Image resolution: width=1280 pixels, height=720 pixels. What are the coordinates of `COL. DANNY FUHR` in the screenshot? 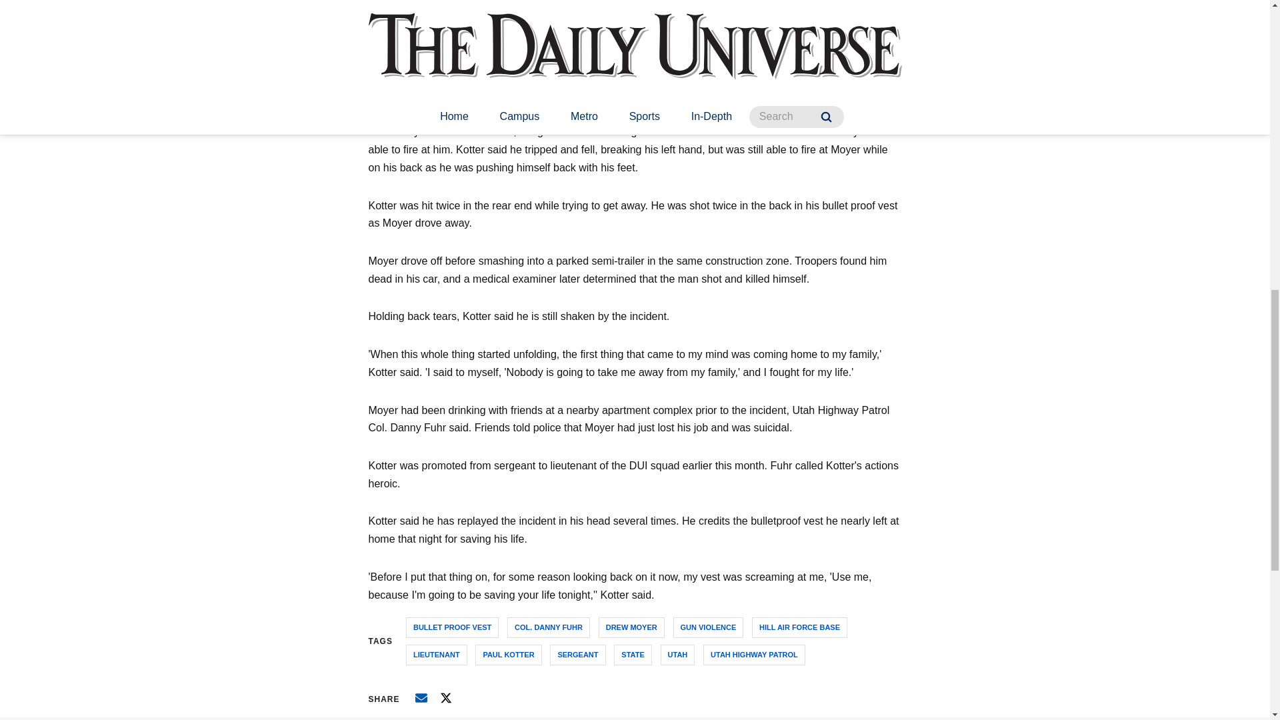 It's located at (548, 627).